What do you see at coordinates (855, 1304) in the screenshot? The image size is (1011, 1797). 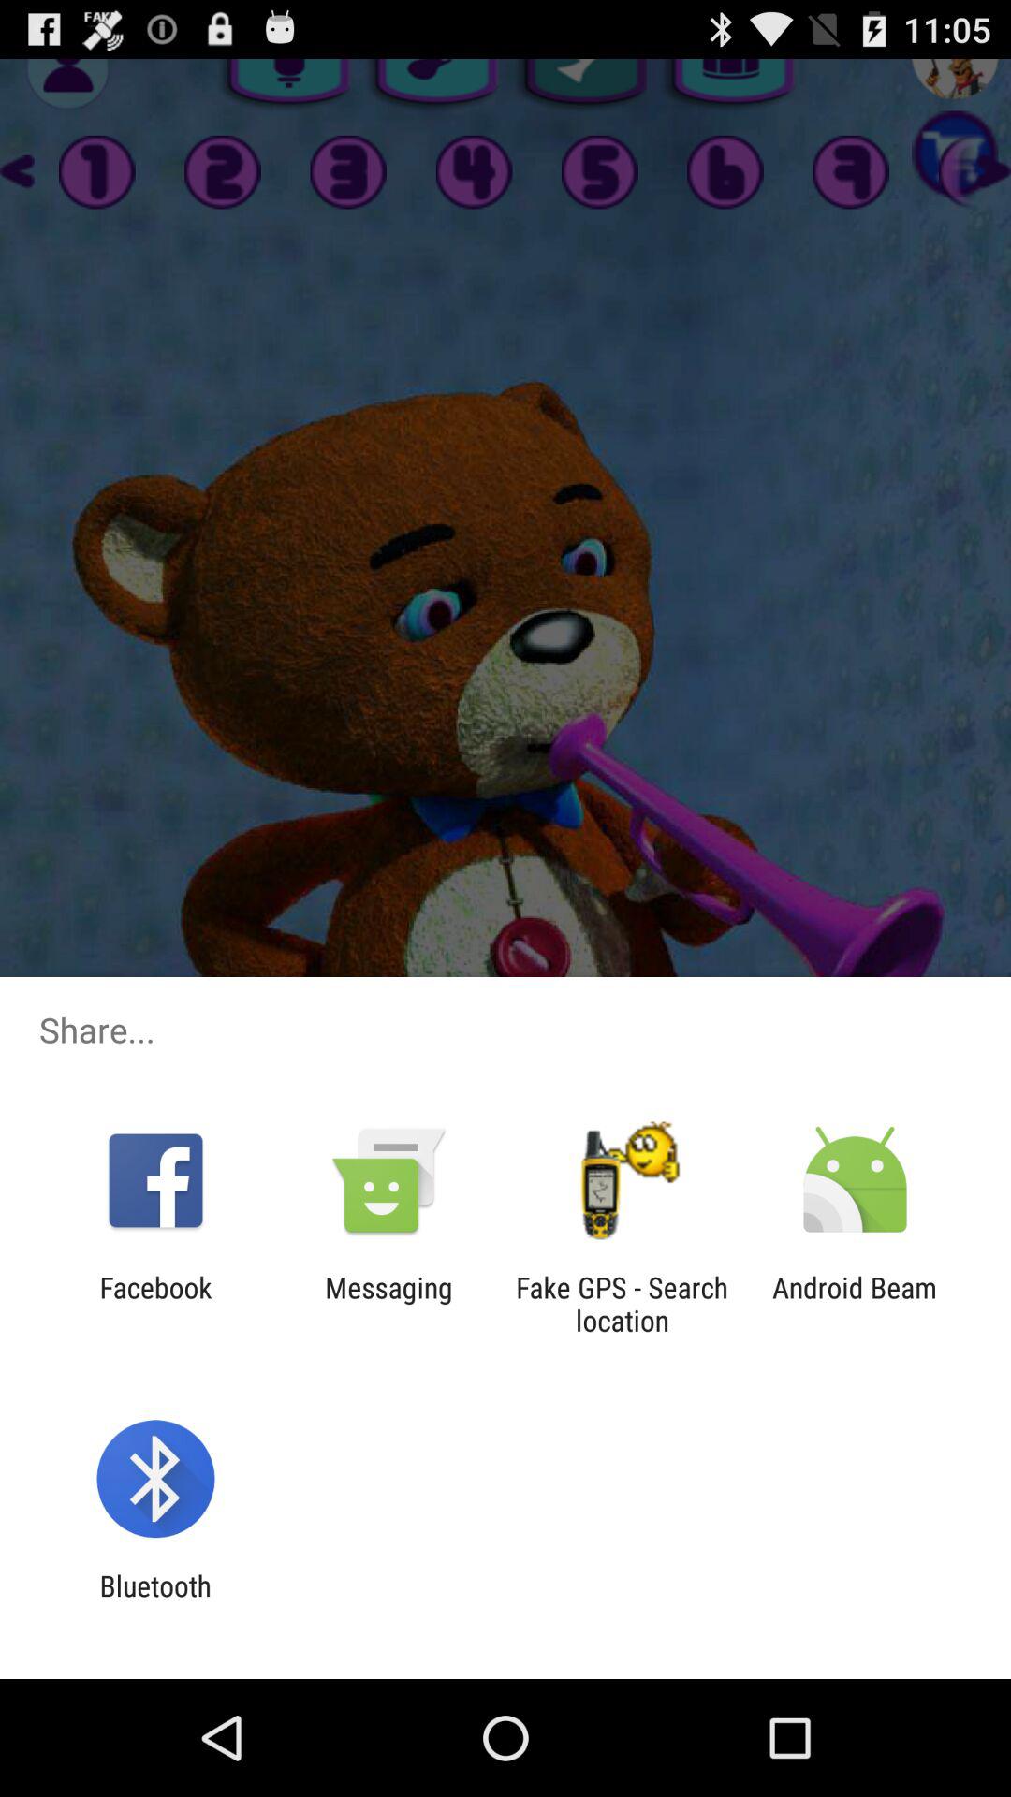 I see `open the app to the right of the fake gps search app` at bounding box center [855, 1304].